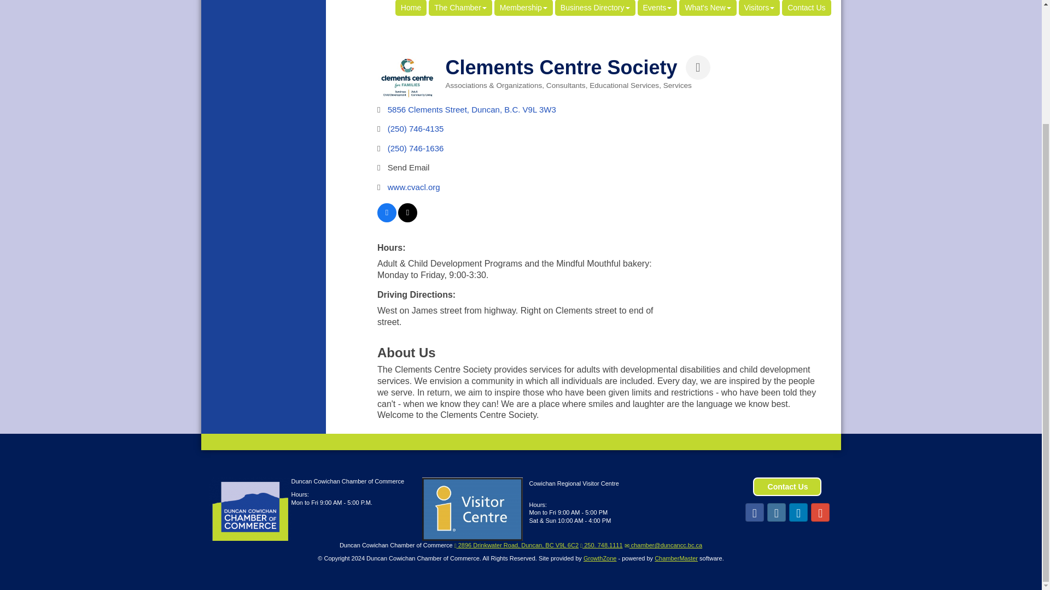  I want to click on Icon Link, so click(820, 512).